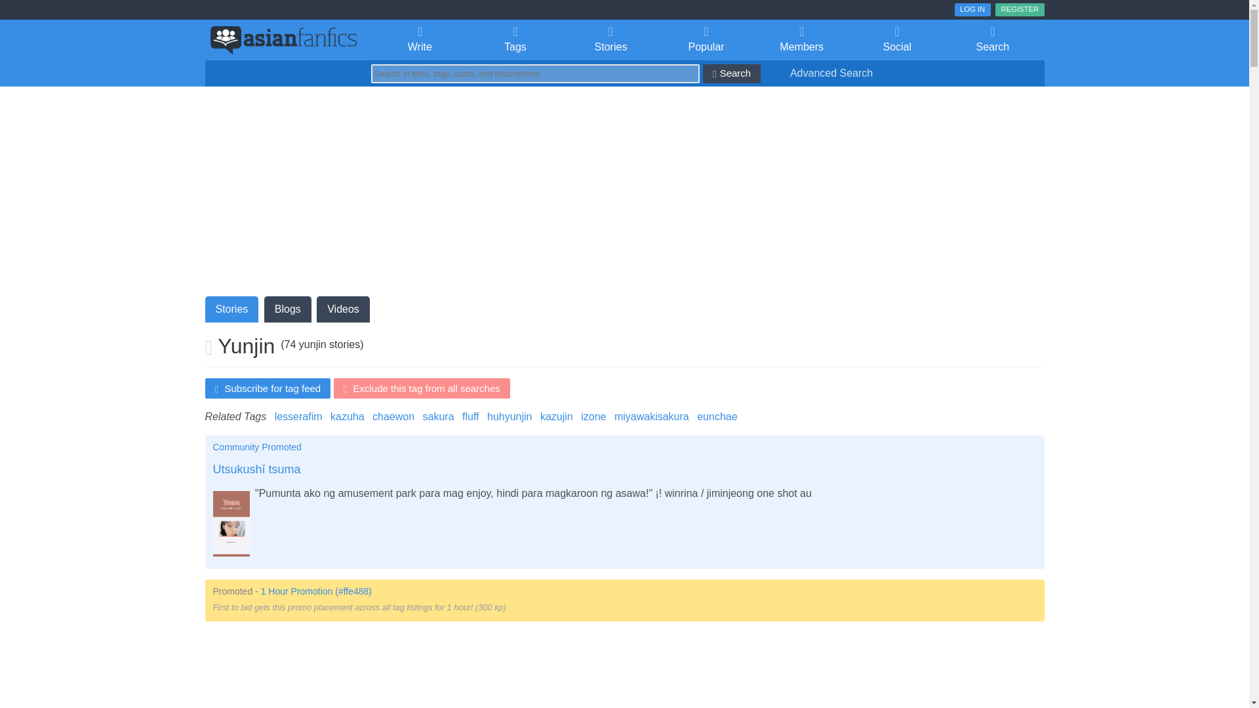  I want to click on Advertisement, so click(624, 670).